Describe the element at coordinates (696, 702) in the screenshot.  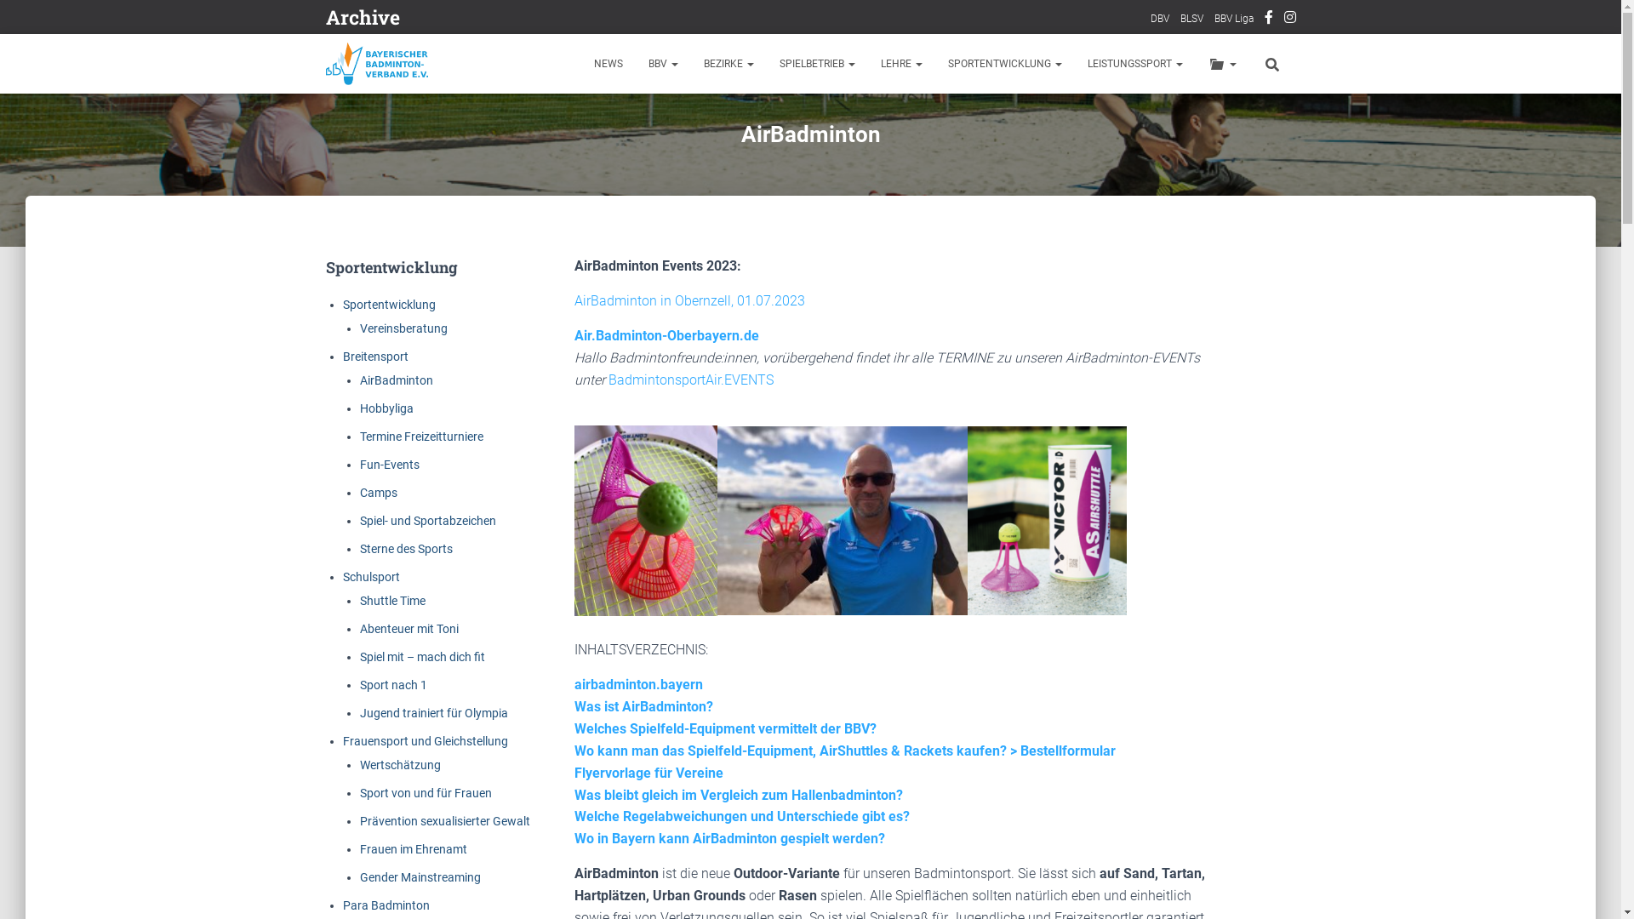
I see `Dezember 2013` at that location.